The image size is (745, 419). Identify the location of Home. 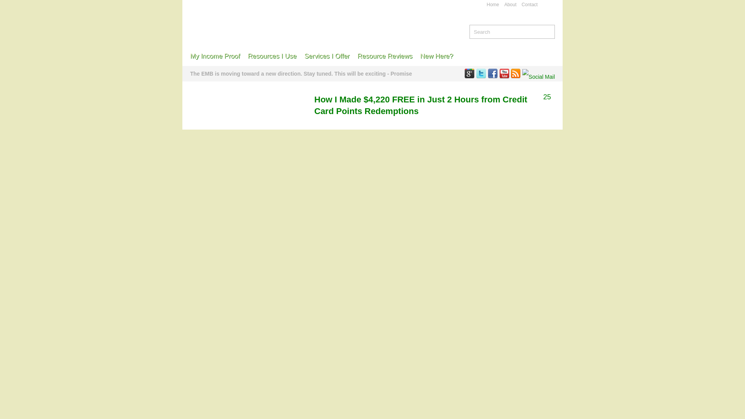
(493, 5).